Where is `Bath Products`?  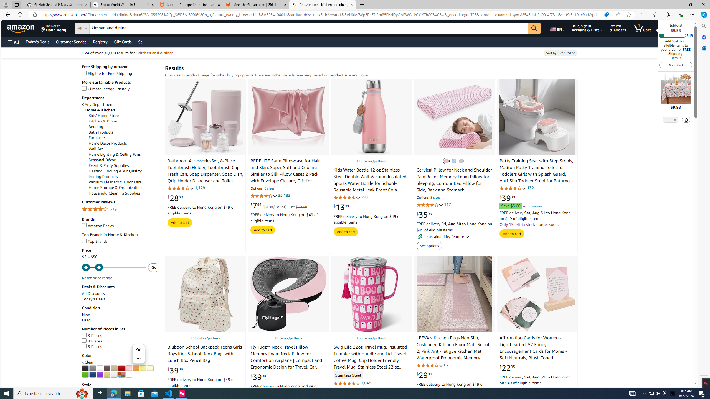 Bath Products is located at coordinates (101, 132).